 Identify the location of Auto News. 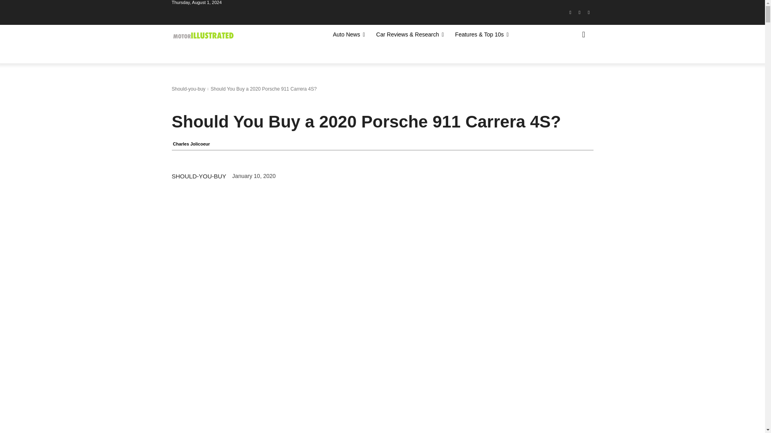
(349, 34).